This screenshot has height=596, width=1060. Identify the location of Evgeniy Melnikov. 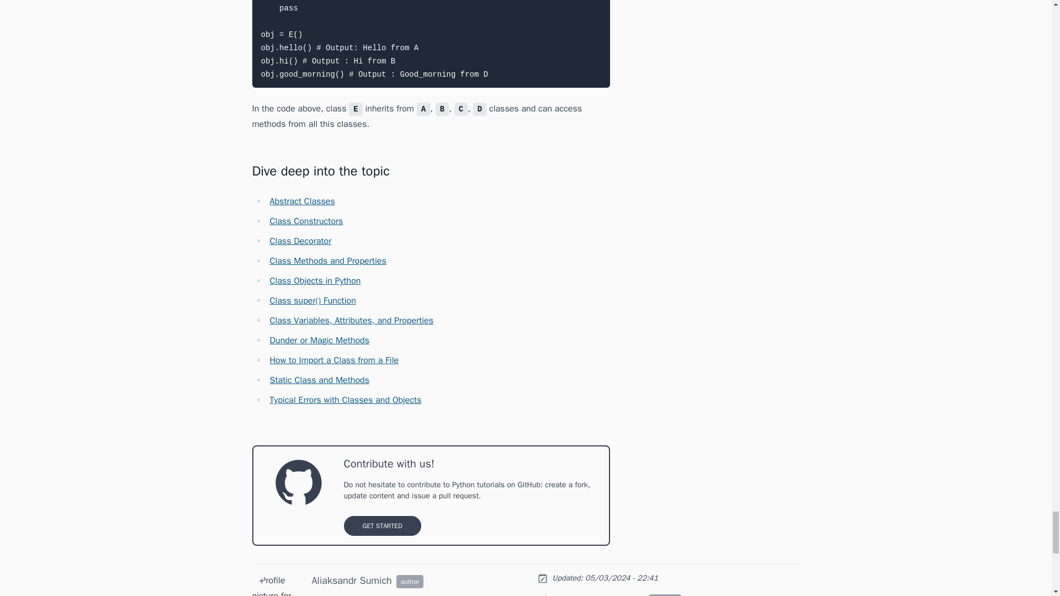
(611, 595).